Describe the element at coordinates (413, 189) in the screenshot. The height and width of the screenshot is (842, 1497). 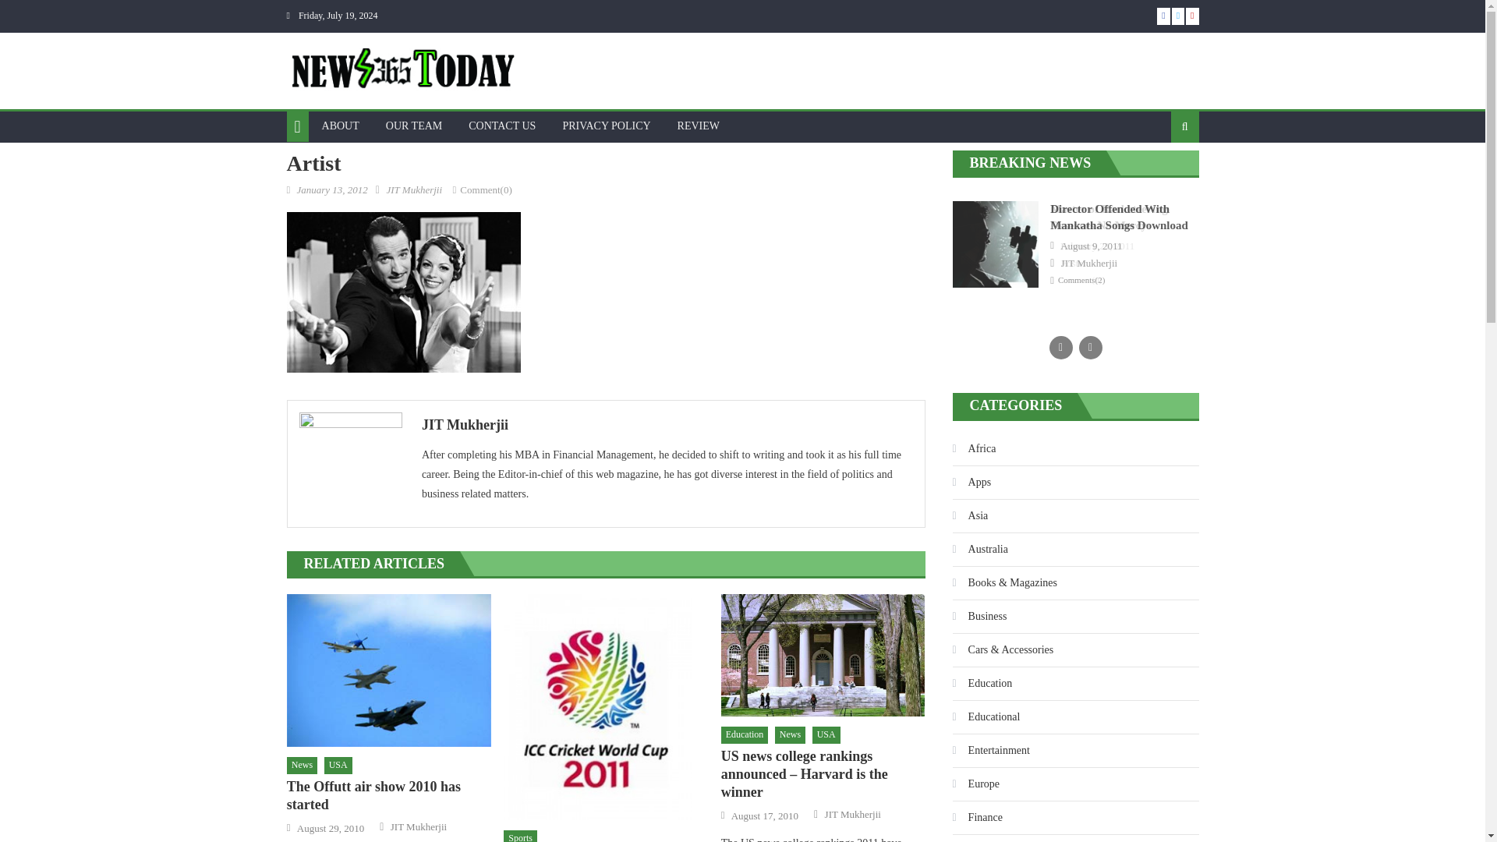
I see `JIT Mukherjii` at that location.